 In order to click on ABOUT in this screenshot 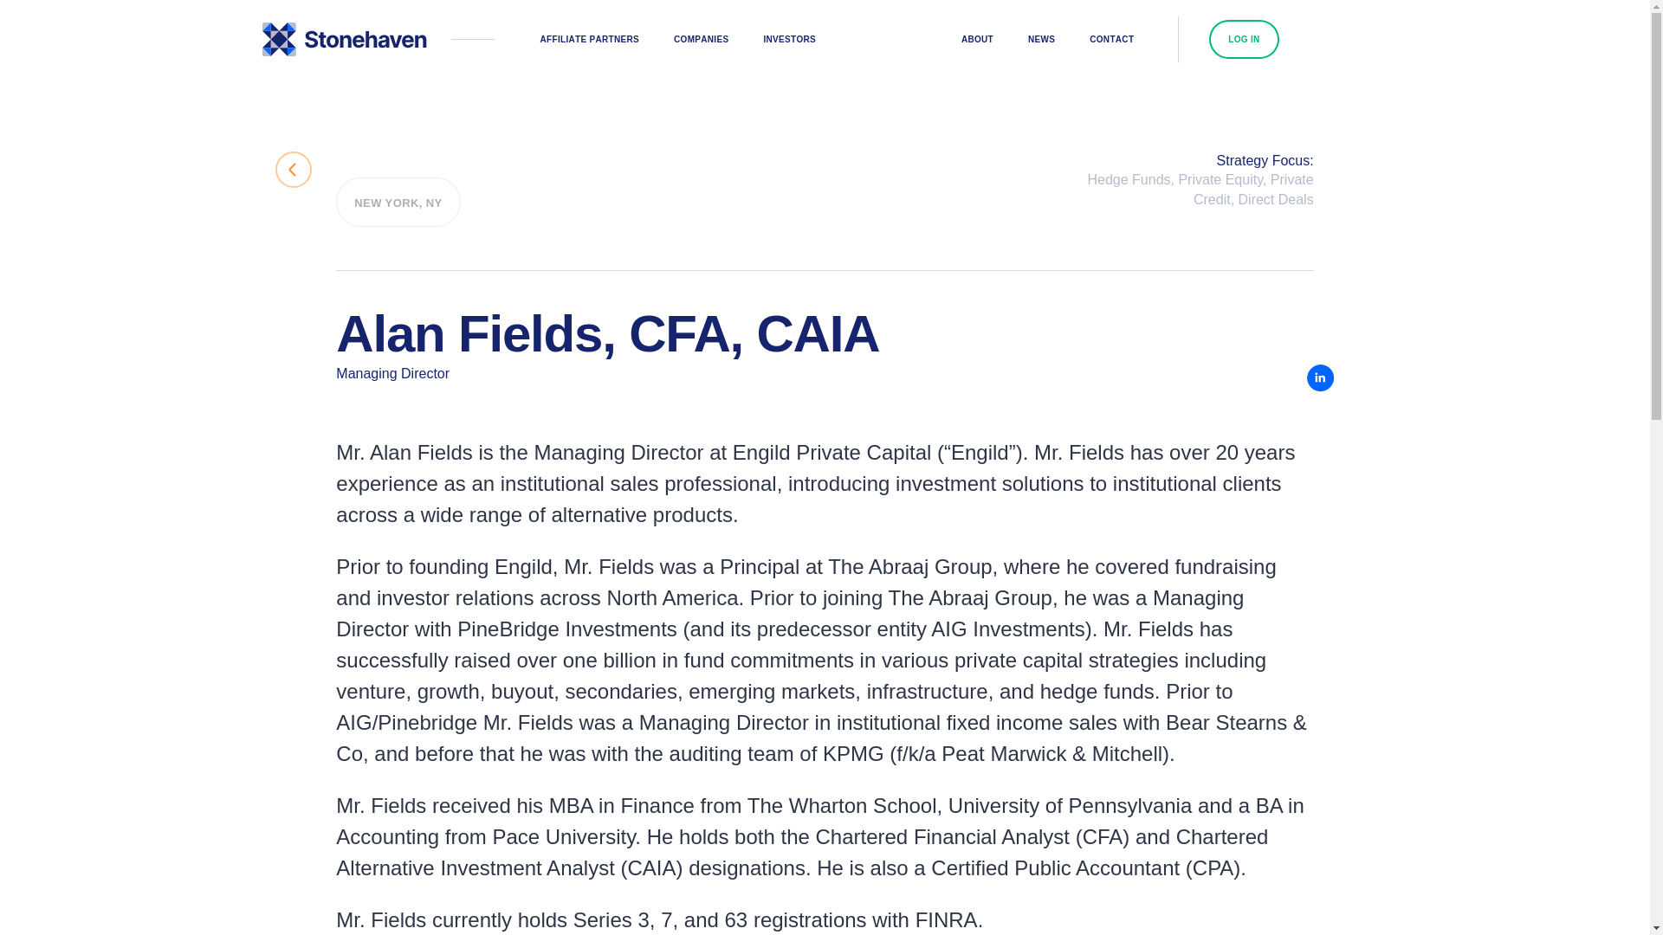, I will do `click(977, 38)`.